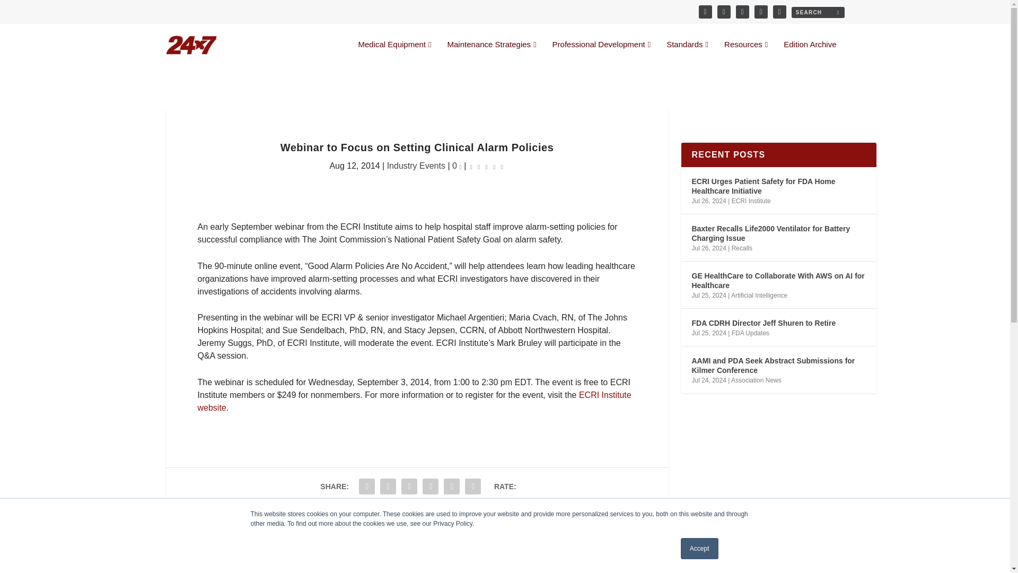  What do you see at coordinates (602, 53) in the screenshot?
I see `Professional Development` at bounding box center [602, 53].